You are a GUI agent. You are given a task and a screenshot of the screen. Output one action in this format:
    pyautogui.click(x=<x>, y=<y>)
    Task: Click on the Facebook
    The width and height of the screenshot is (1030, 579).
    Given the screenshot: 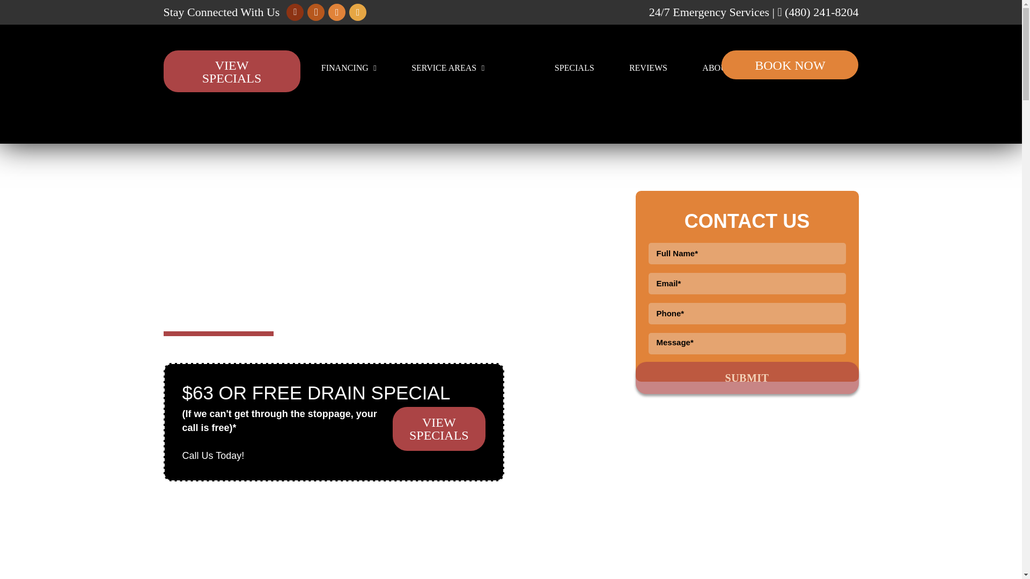 What is the action you would take?
    pyautogui.click(x=315, y=12)
    